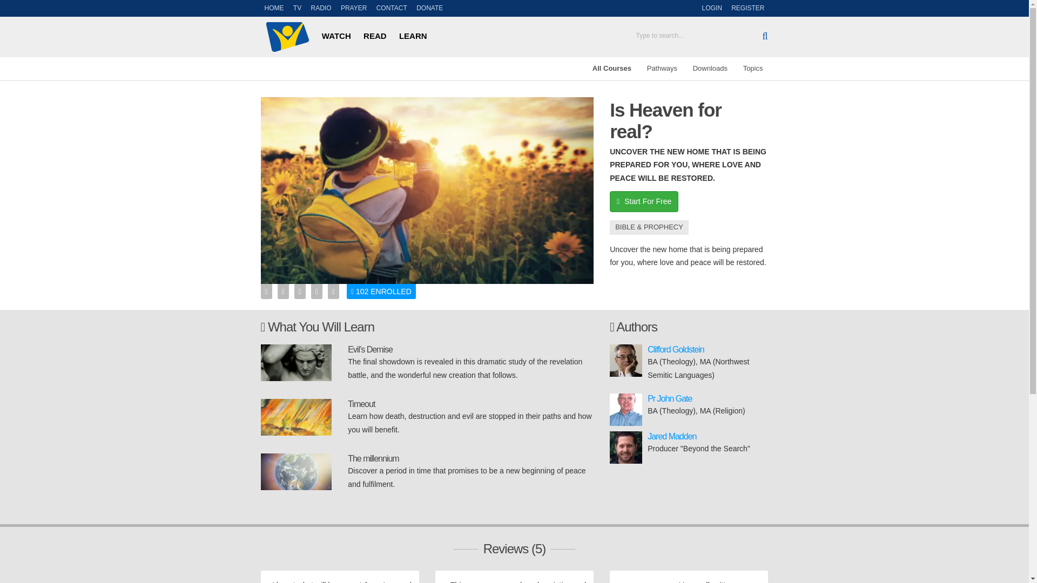 This screenshot has width=1037, height=583. I want to click on HOME, so click(273, 9).